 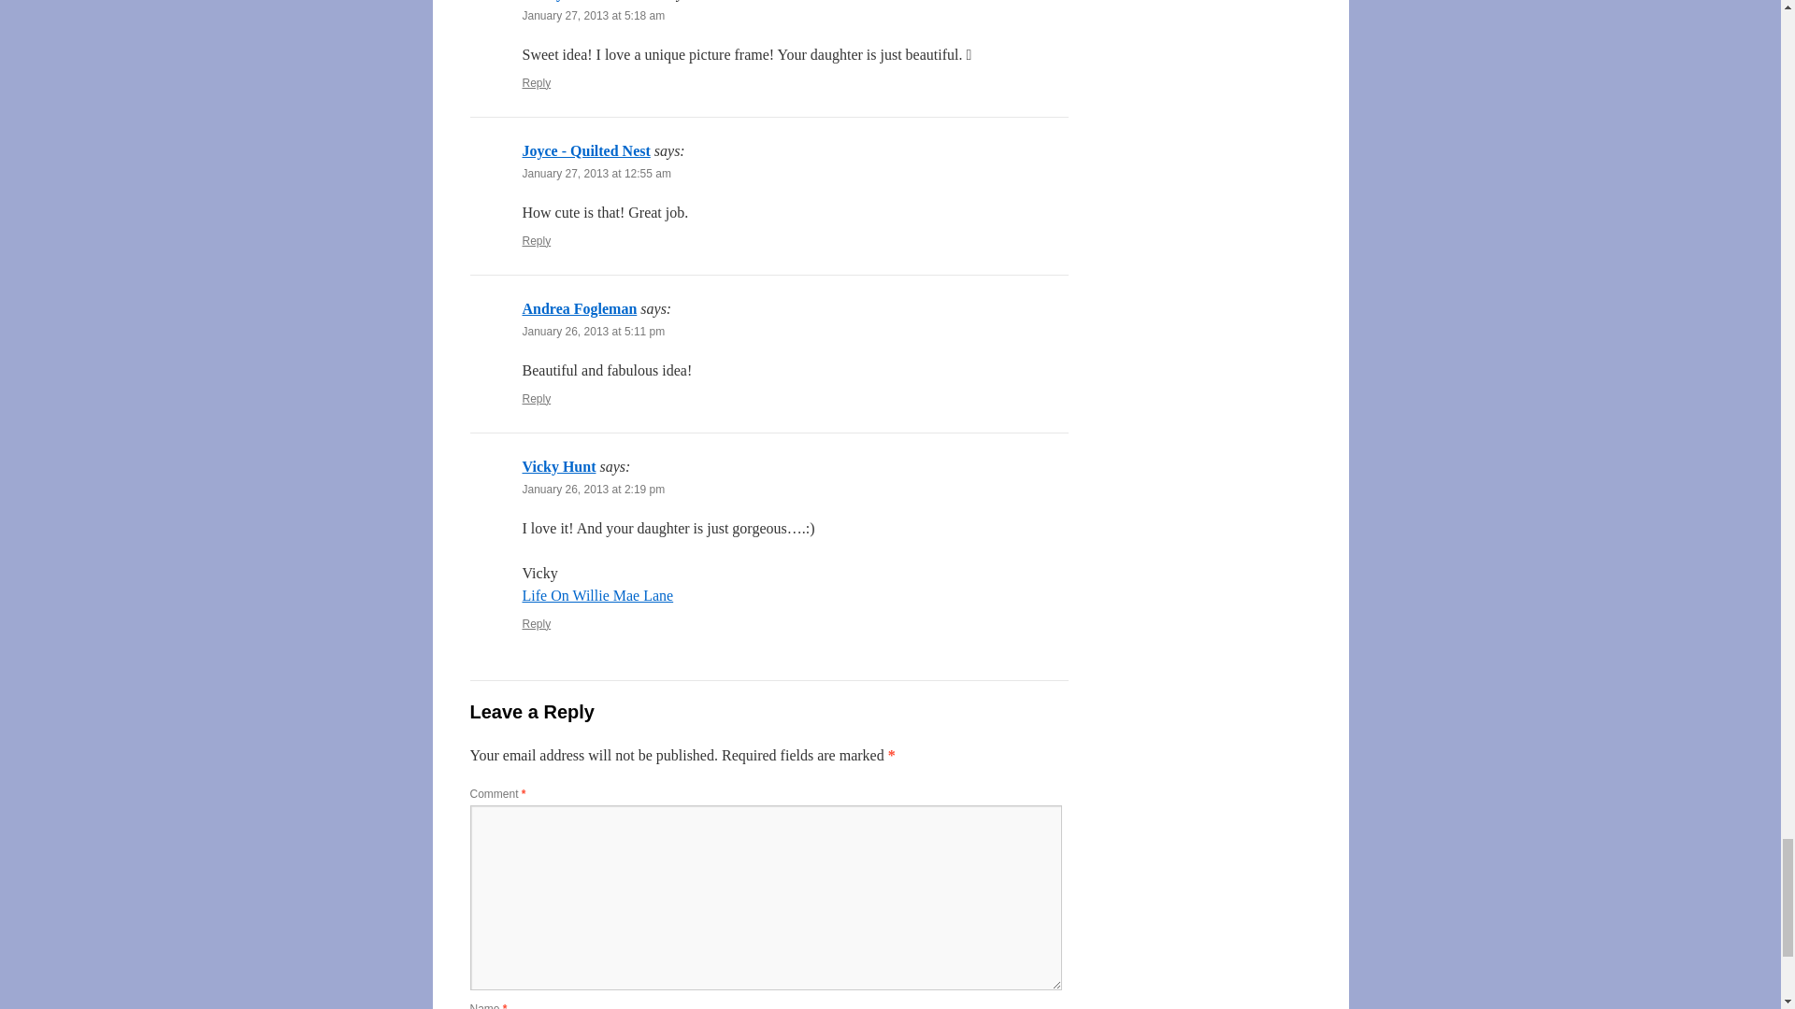 I want to click on January 27, 2013 at 5:18 am, so click(x=593, y=15).